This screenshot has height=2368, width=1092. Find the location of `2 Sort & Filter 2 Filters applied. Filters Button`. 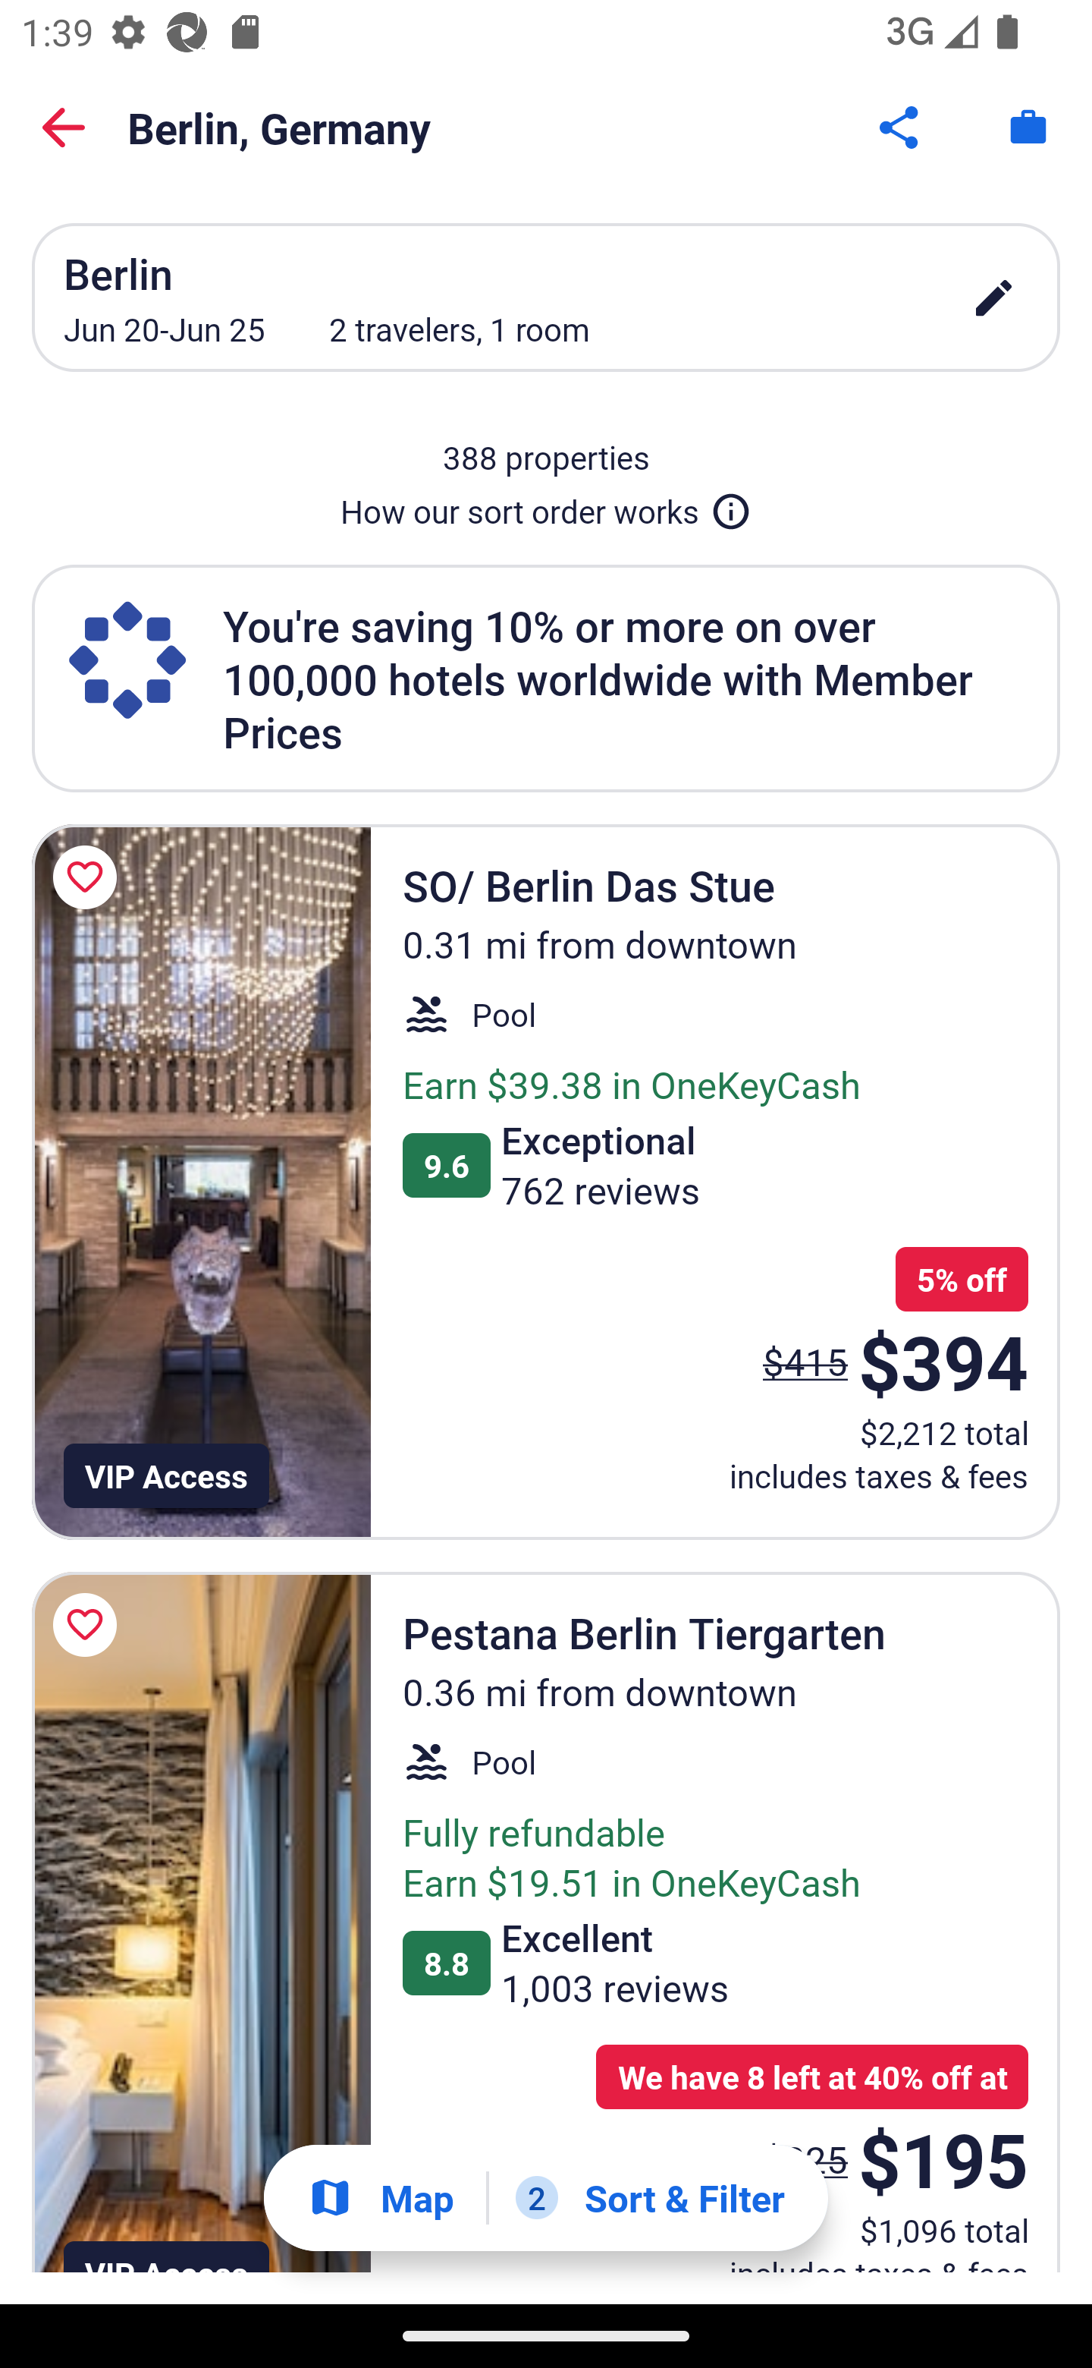

2 Sort & Filter 2 Filters applied. Filters Button is located at coordinates (650, 2198).